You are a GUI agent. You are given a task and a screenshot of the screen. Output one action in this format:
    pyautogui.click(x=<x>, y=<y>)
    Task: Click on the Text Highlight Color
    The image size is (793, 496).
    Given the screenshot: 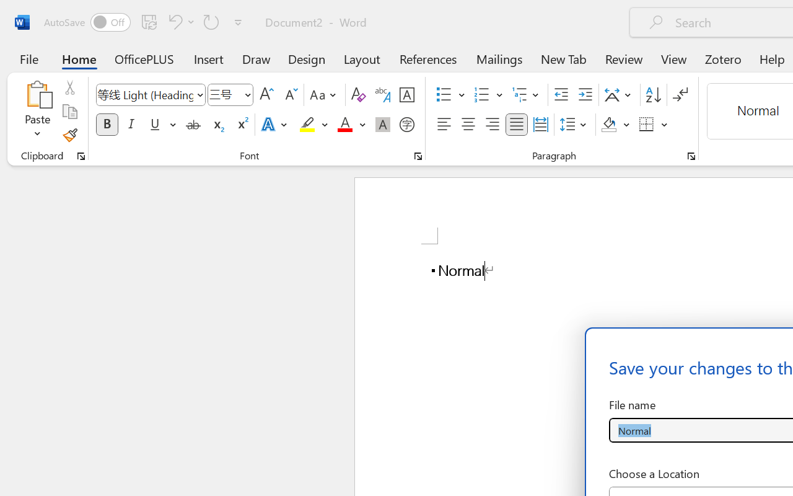 What is the action you would take?
    pyautogui.click(x=313, y=125)
    